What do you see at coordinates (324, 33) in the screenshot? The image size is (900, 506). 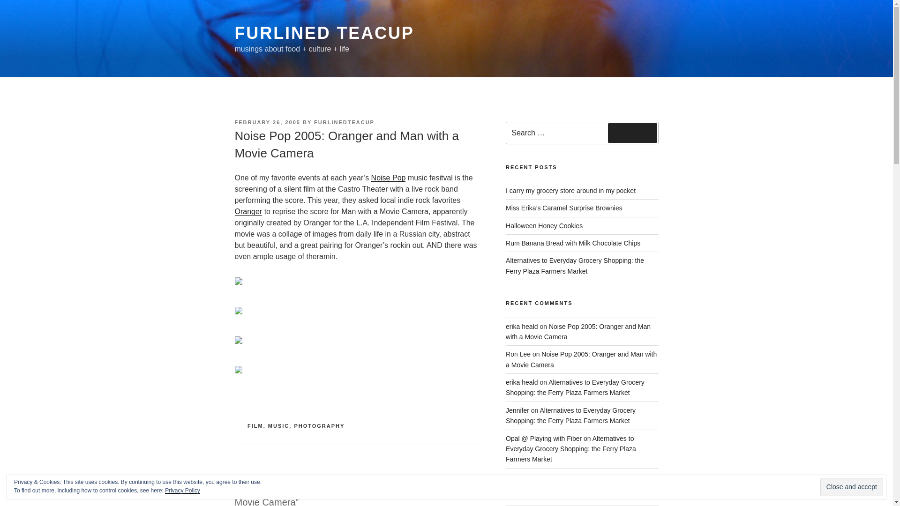 I see `FURLINED TEACUP` at bounding box center [324, 33].